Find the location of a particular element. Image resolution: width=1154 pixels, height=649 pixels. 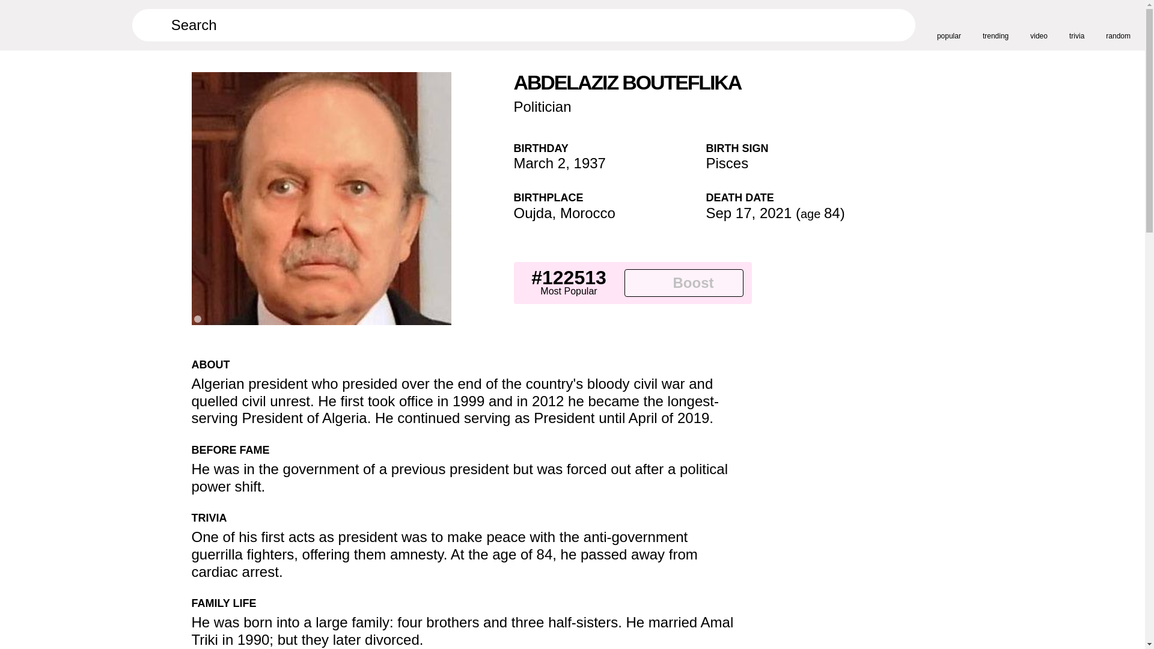

Morocco is located at coordinates (587, 213).